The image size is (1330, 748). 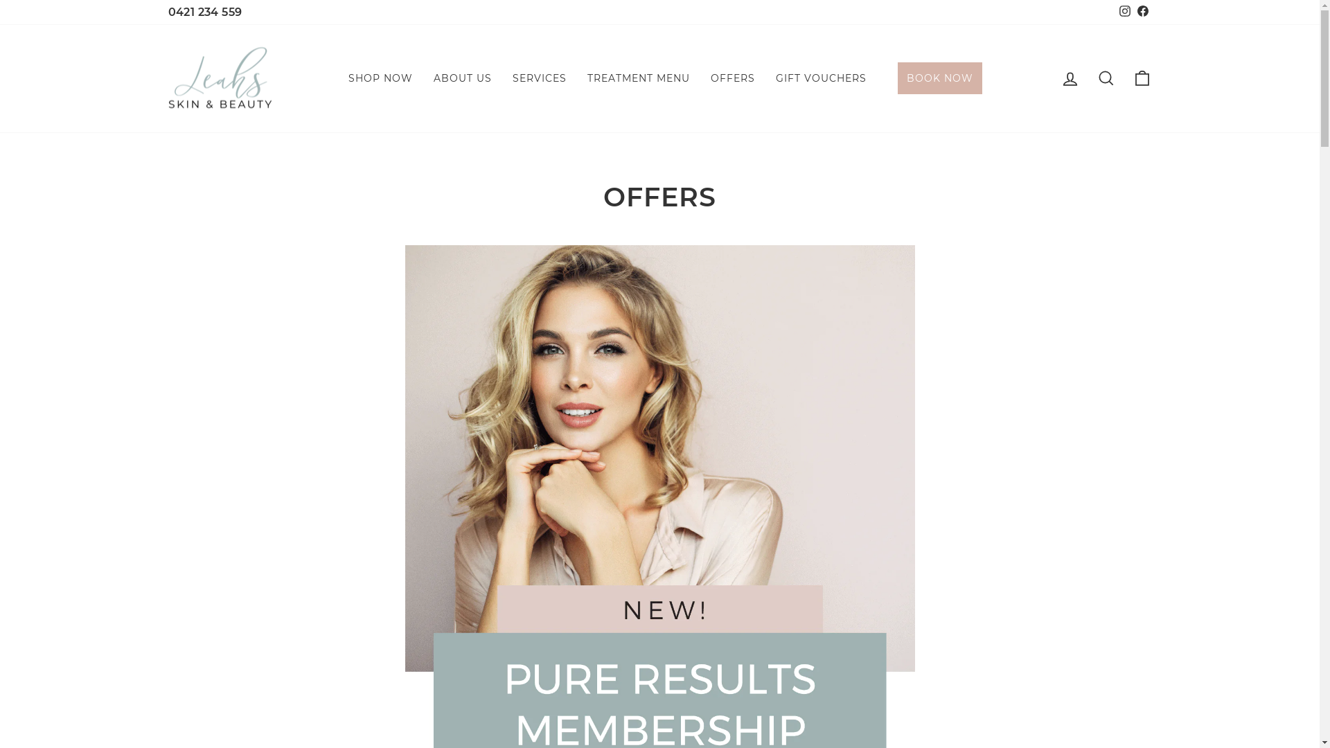 What do you see at coordinates (940, 78) in the screenshot?
I see `BOOK NOW` at bounding box center [940, 78].